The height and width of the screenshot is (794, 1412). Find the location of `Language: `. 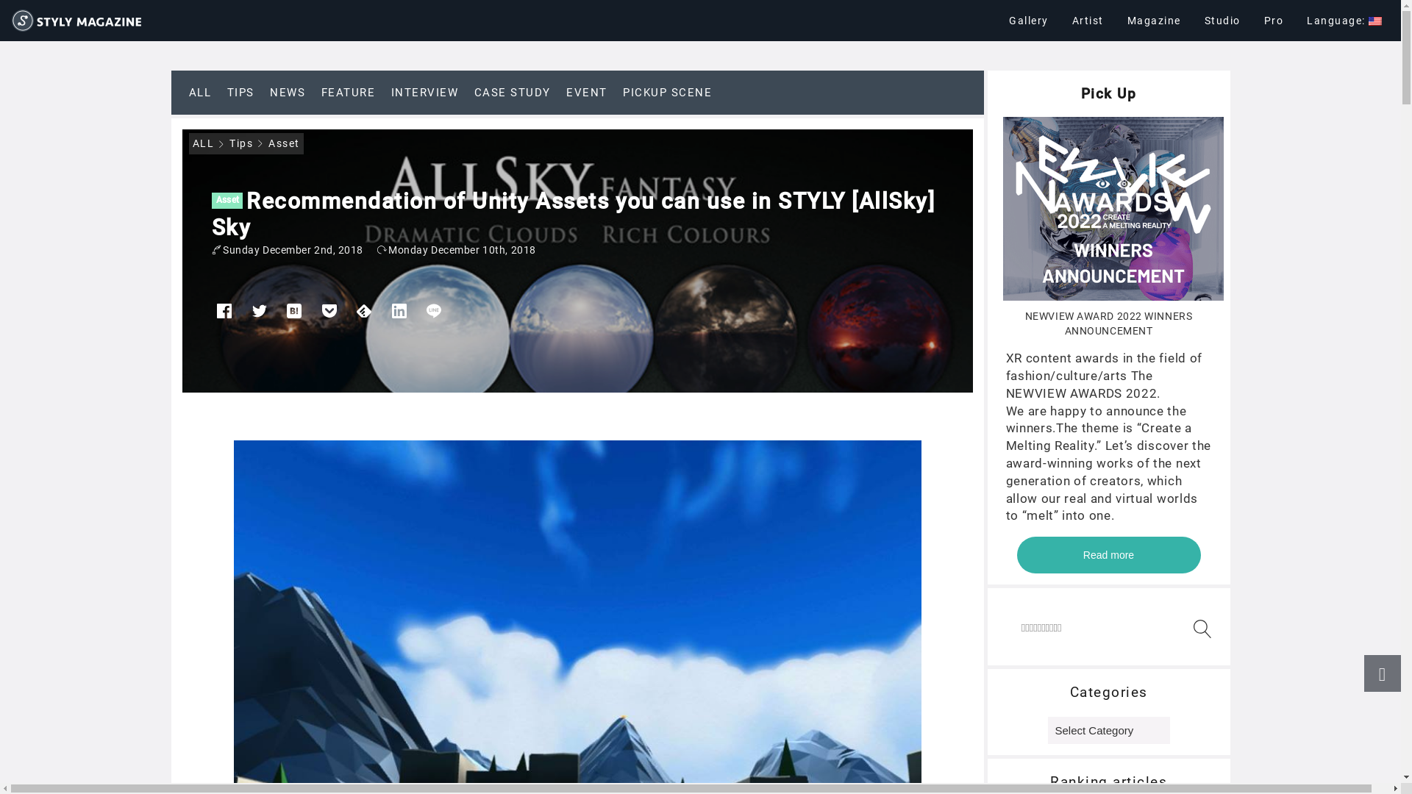

Language:  is located at coordinates (1344, 21).